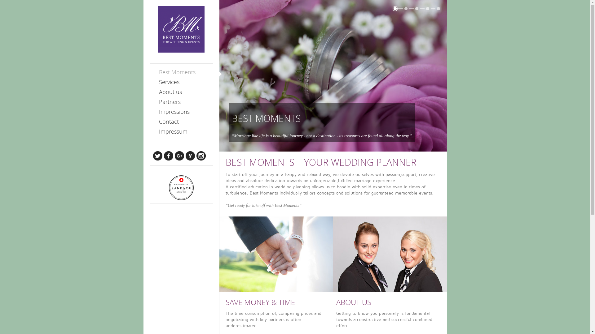 The image size is (595, 334). Describe the element at coordinates (179, 159) in the screenshot. I see `Google+` at that location.